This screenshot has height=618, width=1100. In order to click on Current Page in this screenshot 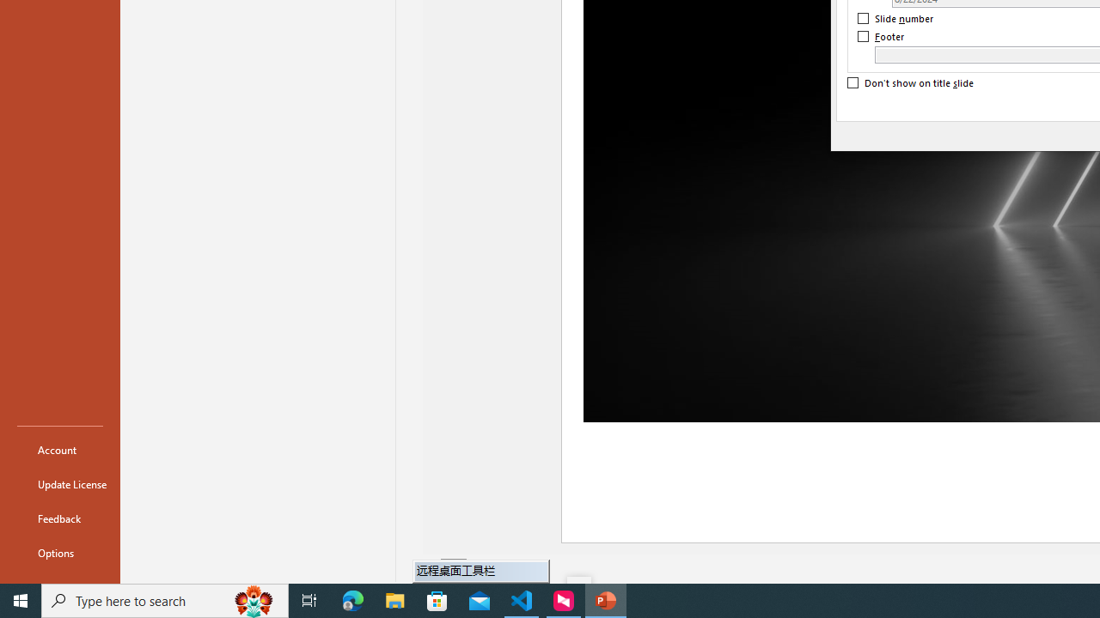, I will do `click(454, 568)`.